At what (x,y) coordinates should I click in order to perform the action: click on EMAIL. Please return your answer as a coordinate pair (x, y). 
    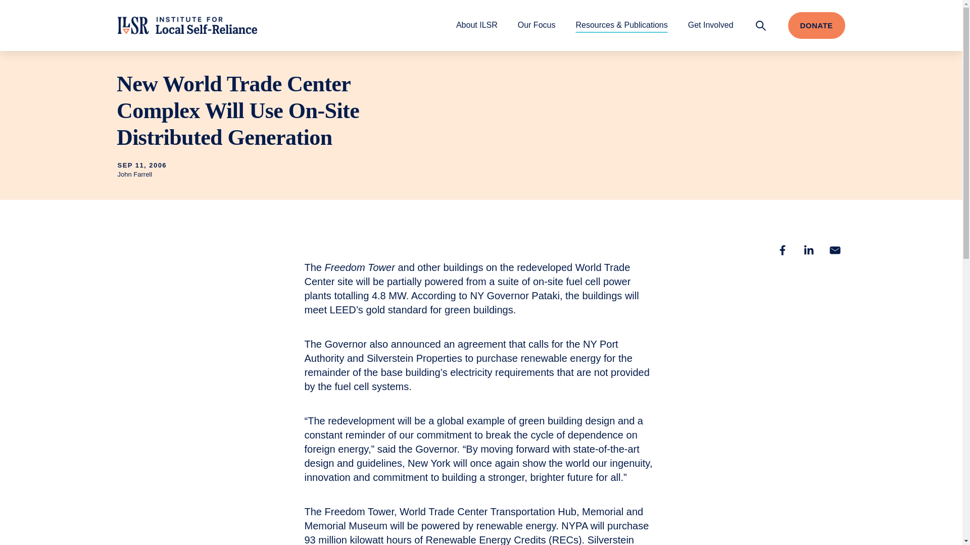
    Looking at the image, I should click on (835, 250).